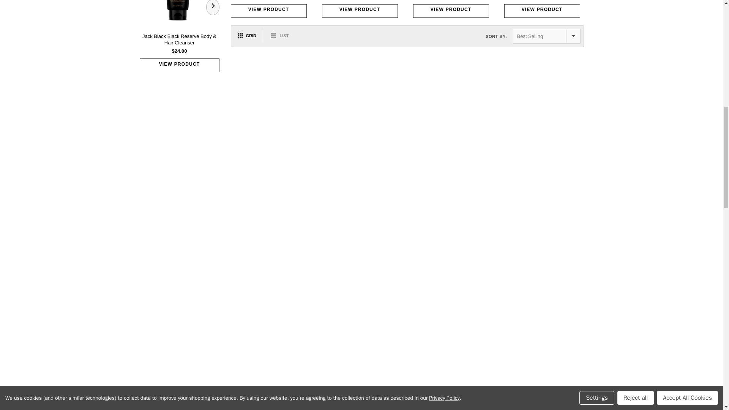 This screenshot has width=729, height=410. What do you see at coordinates (430, 11) in the screenshot?
I see `La Roche Posay Toleriane Double Repair Matte Moisturizer` at bounding box center [430, 11].